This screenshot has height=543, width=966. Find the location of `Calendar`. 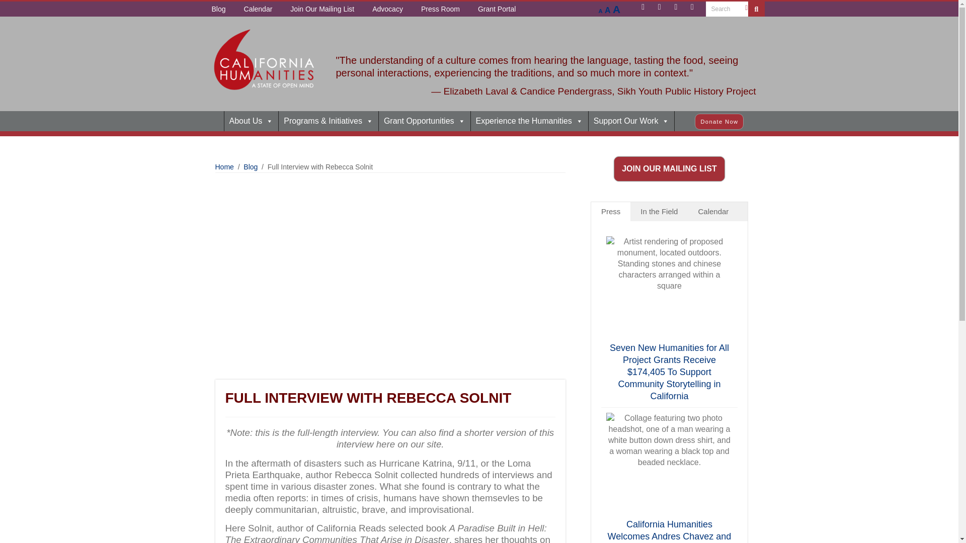

Calendar is located at coordinates (258, 9).